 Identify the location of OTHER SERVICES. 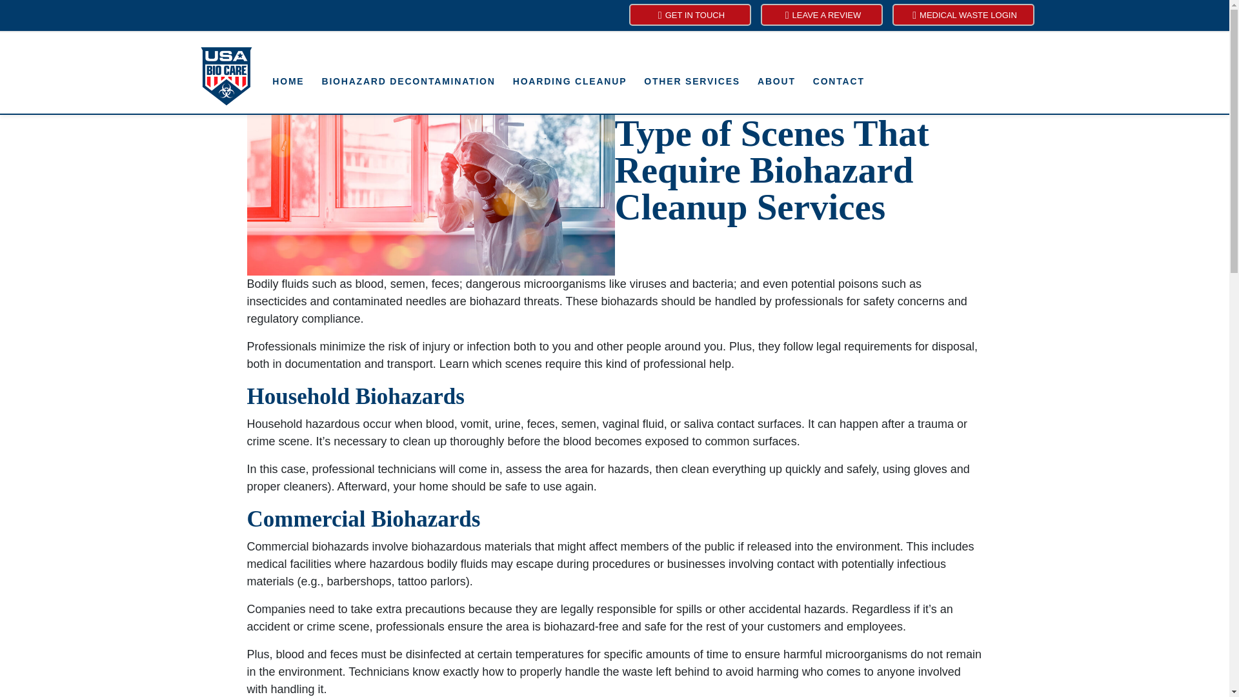
(692, 81).